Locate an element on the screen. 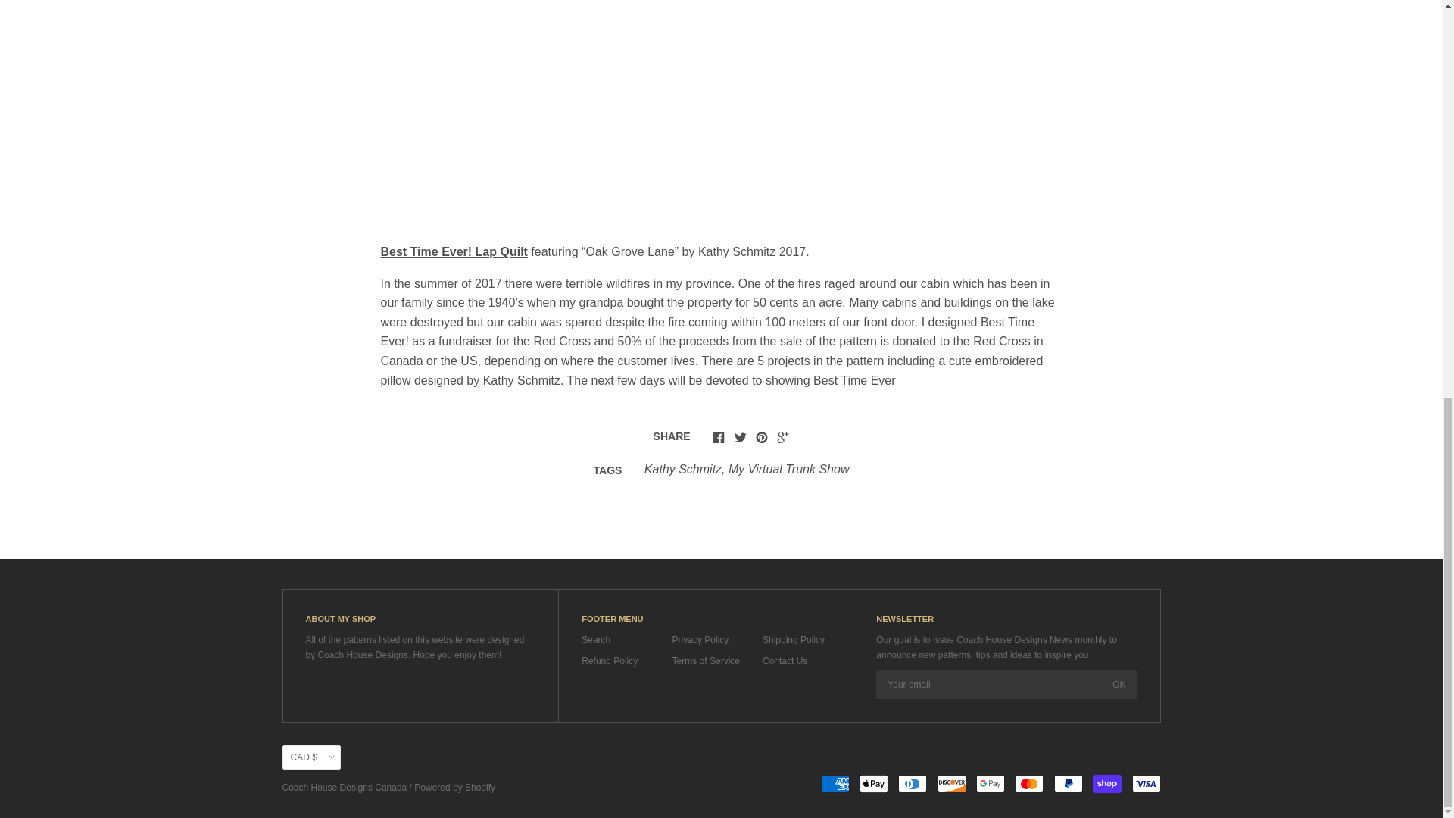  Facebook is located at coordinates (718, 439).